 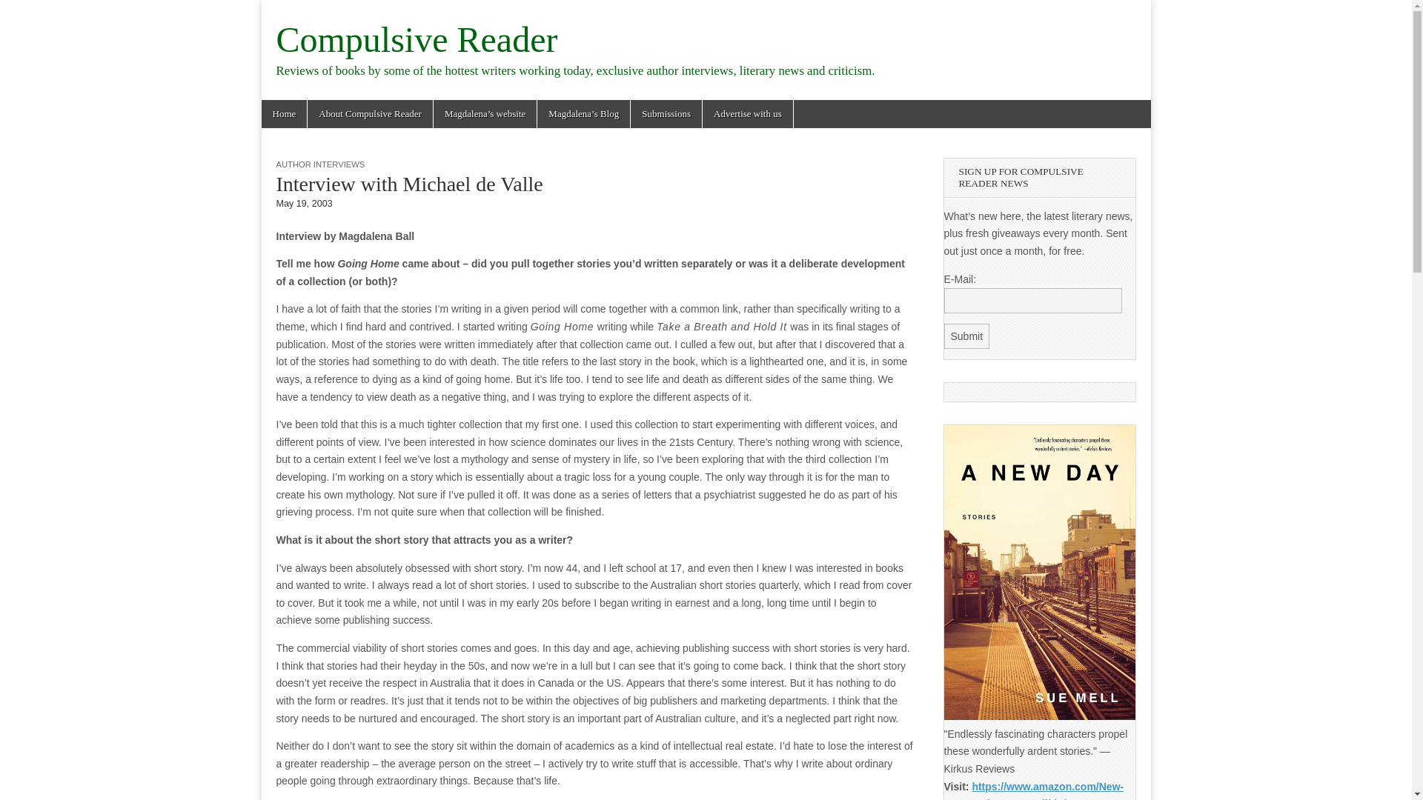 I want to click on Home, so click(x=283, y=114).